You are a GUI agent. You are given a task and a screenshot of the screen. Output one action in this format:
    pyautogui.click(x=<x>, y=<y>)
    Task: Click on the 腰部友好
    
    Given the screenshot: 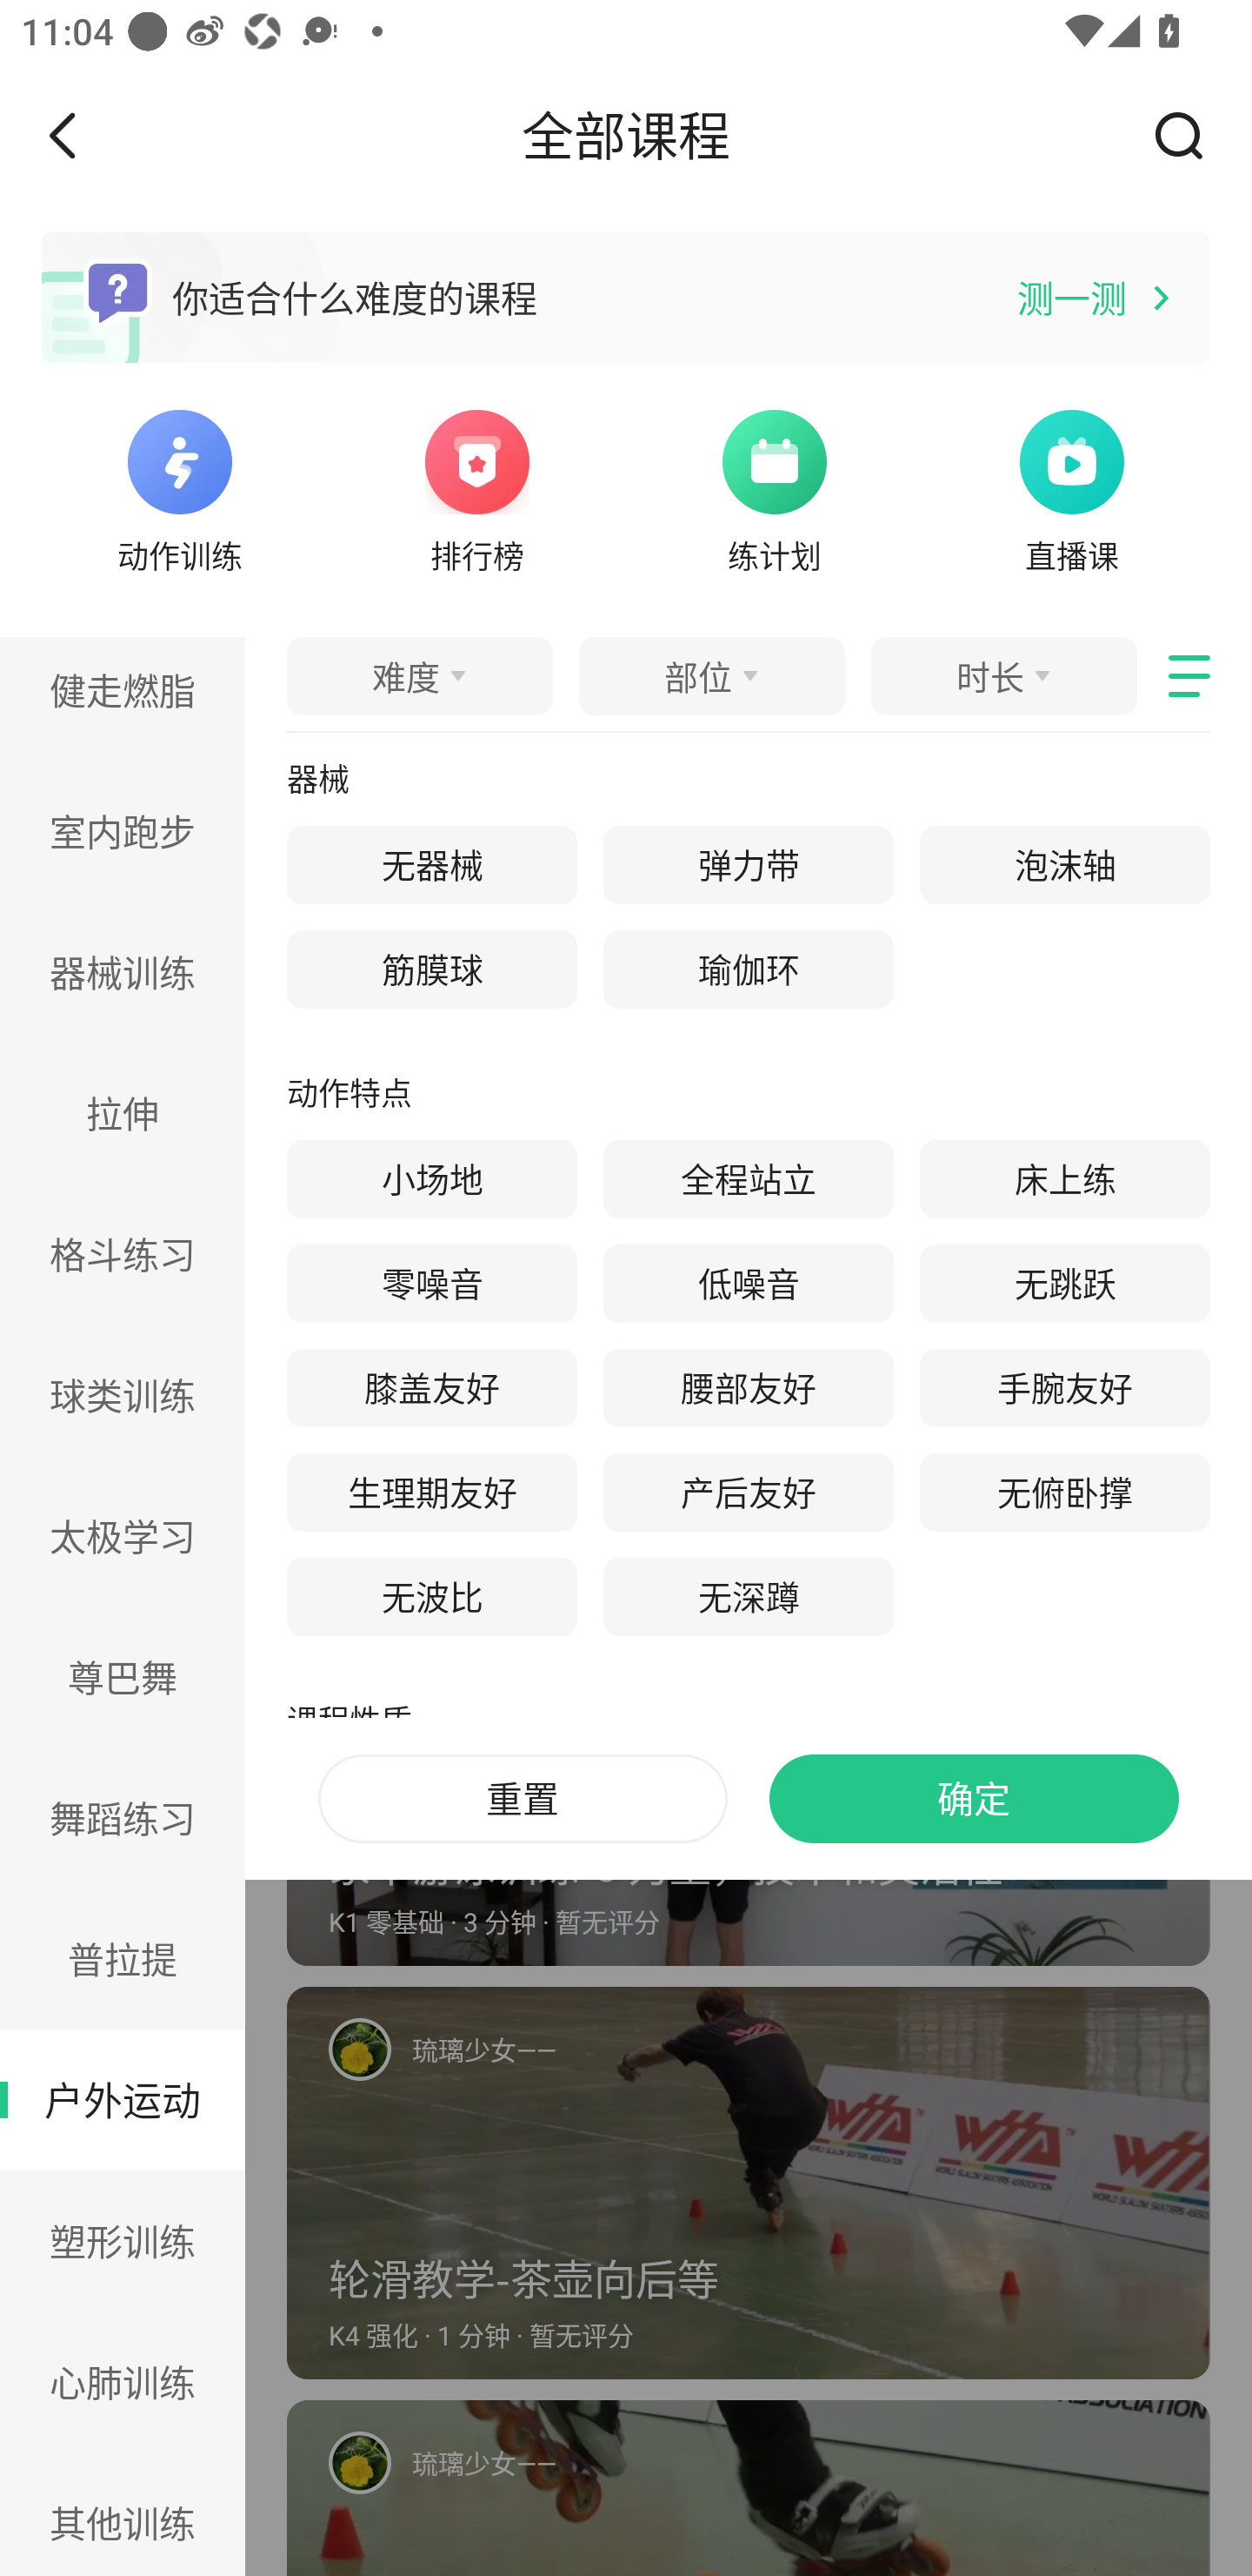 What is the action you would take?
    pyautogui.click(x=749, y=1388)
    